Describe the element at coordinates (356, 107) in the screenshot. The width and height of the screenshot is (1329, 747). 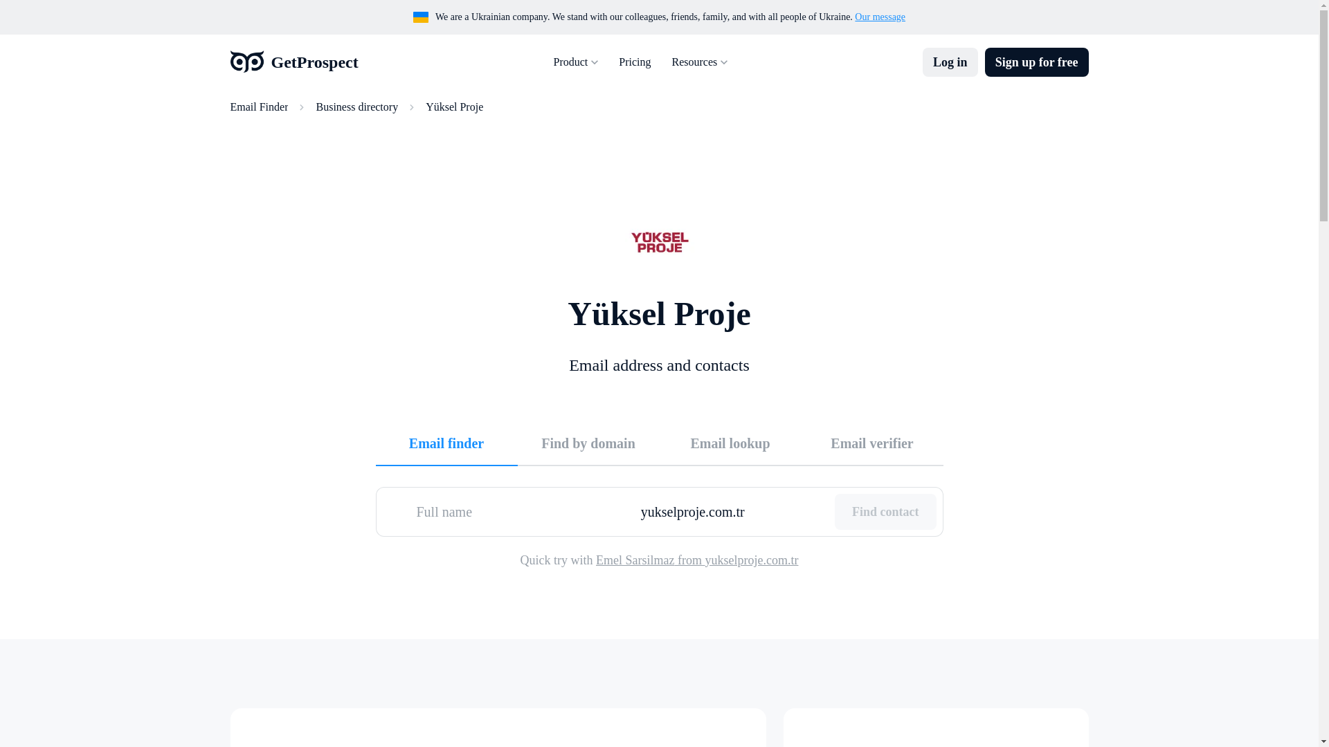
I see `Business directory` at that location.